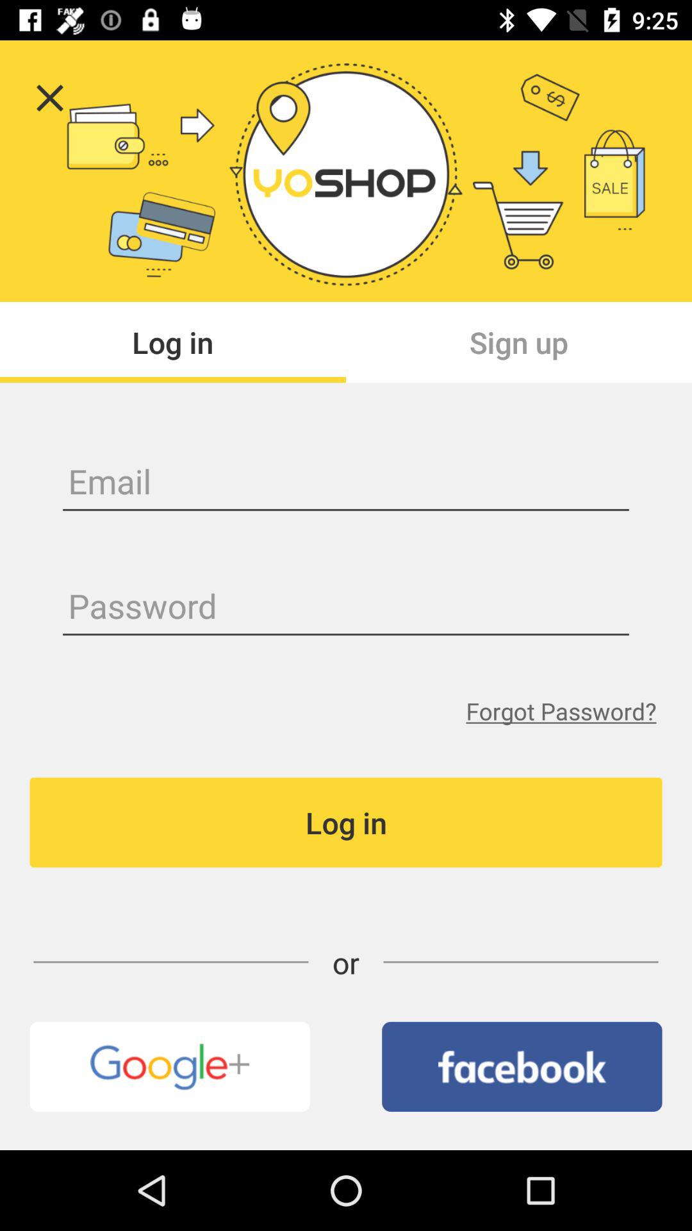 Image resolution: width=692 pixels, height=1231 pixels. Describe the element at coordinates (346, 483) in the screenshot. I see `enter your email` at that location.